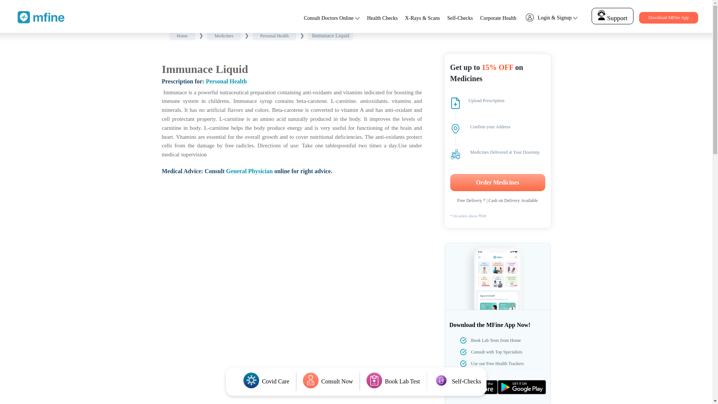 The image size is (718, 404). Describe the element at coordinates (613, 16) in the screenshot. I see `Support` at that location.